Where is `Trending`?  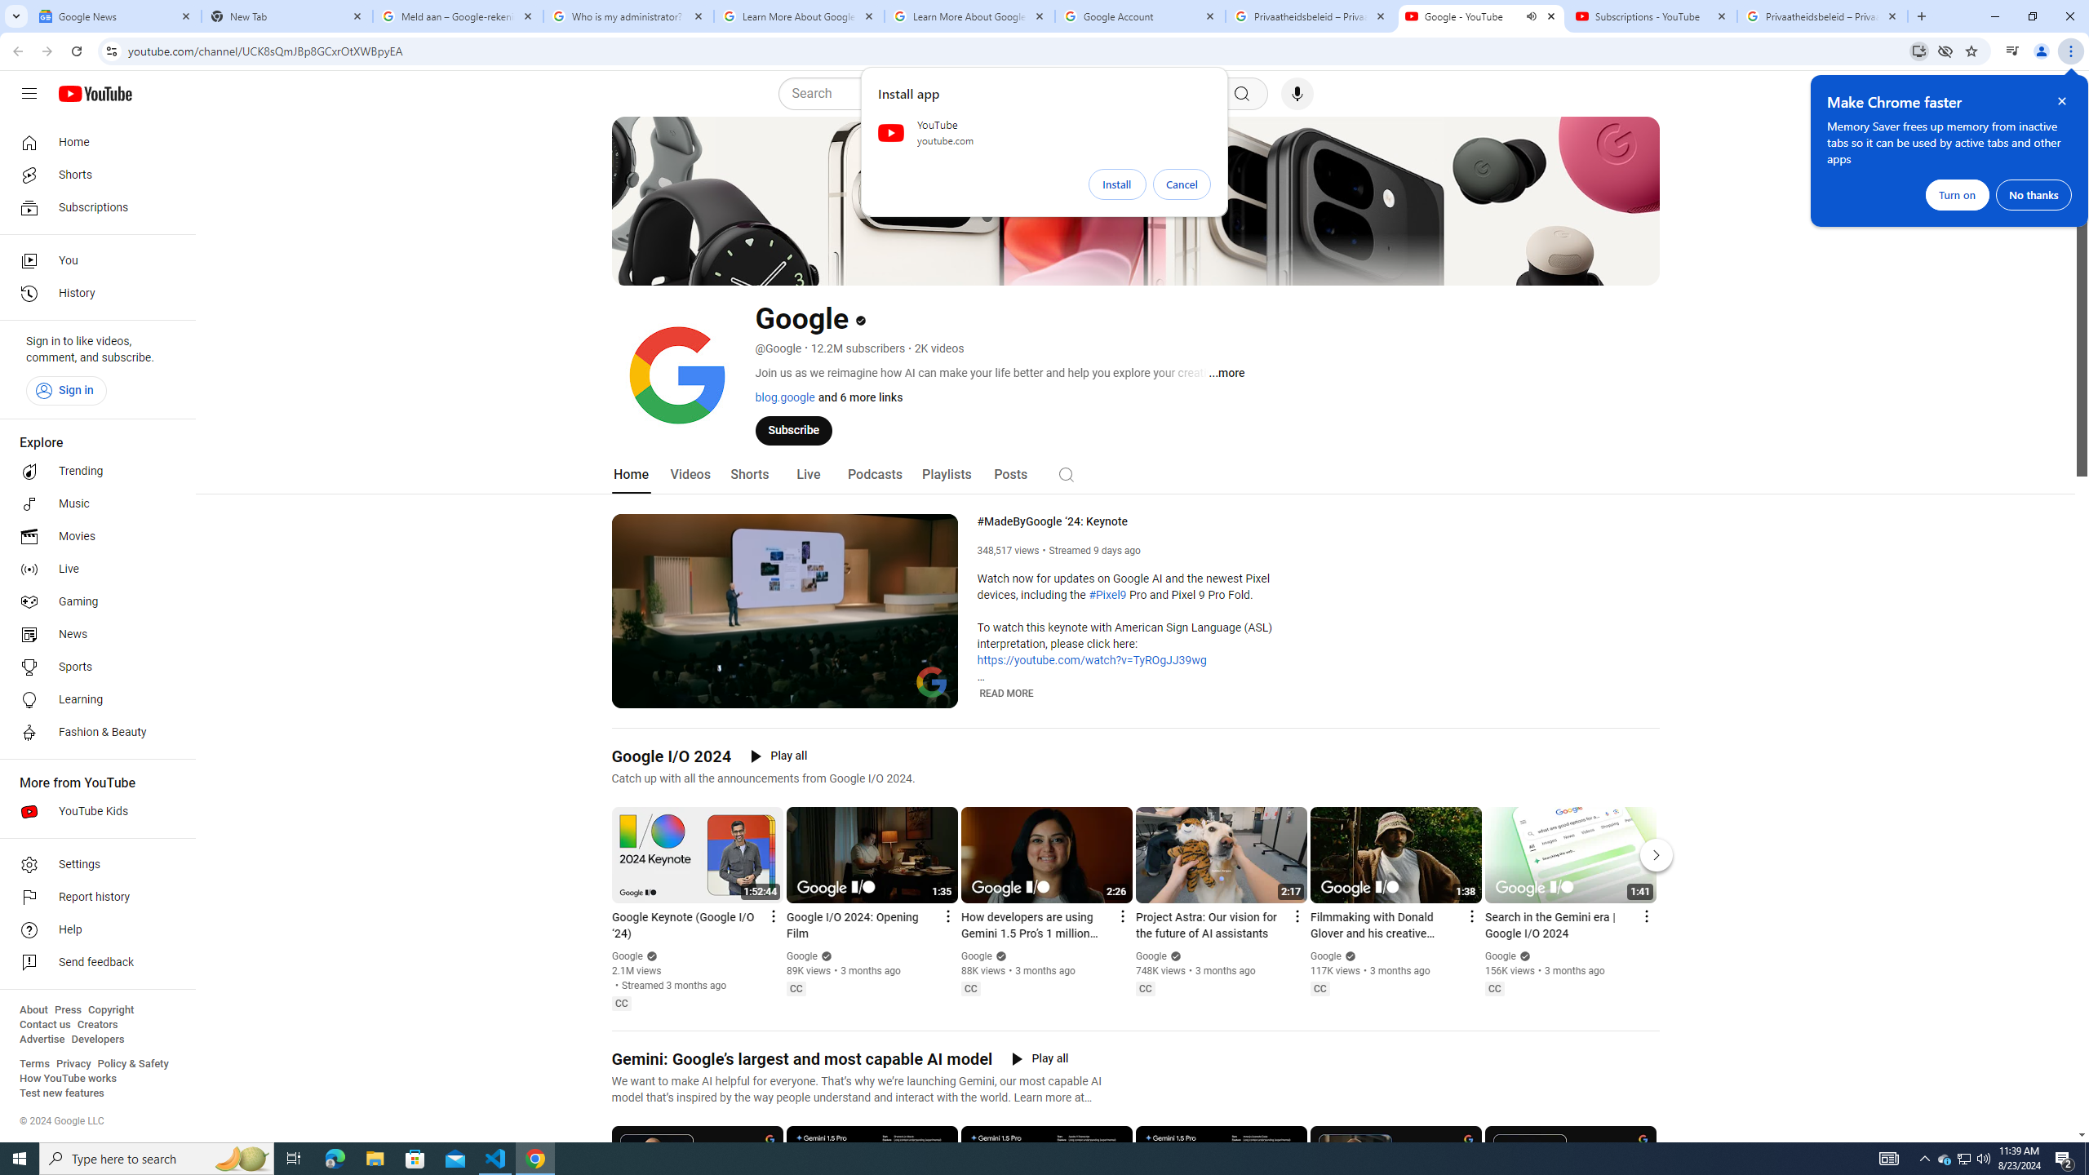 Trending is located at coordinates (93, 472).